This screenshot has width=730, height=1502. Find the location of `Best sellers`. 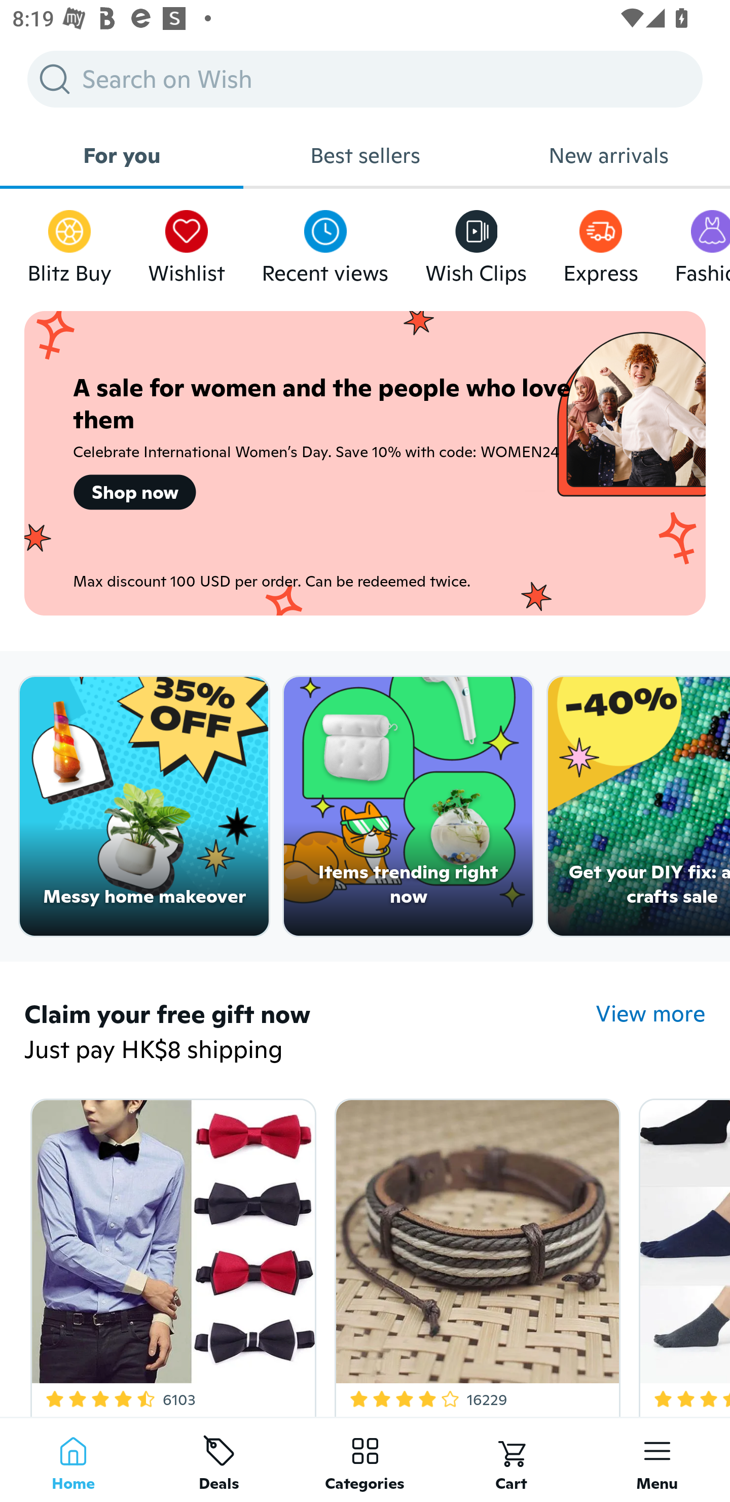

Best sellers is located at coordinates (365, 155).